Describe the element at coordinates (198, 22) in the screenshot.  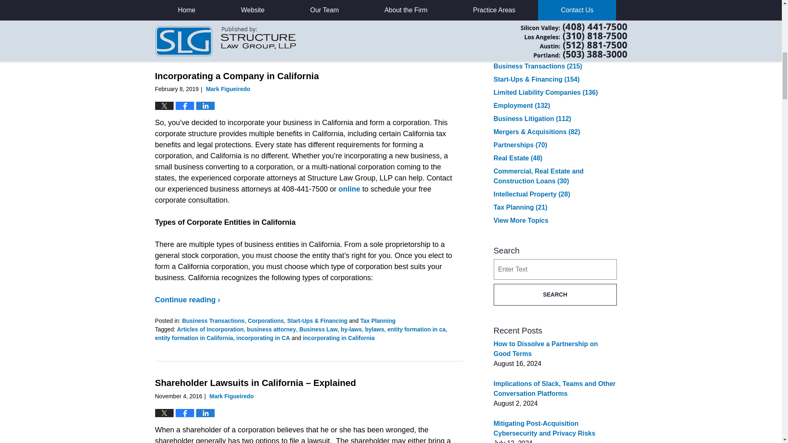
I see `View all posts in Bankruptcy` at that location.